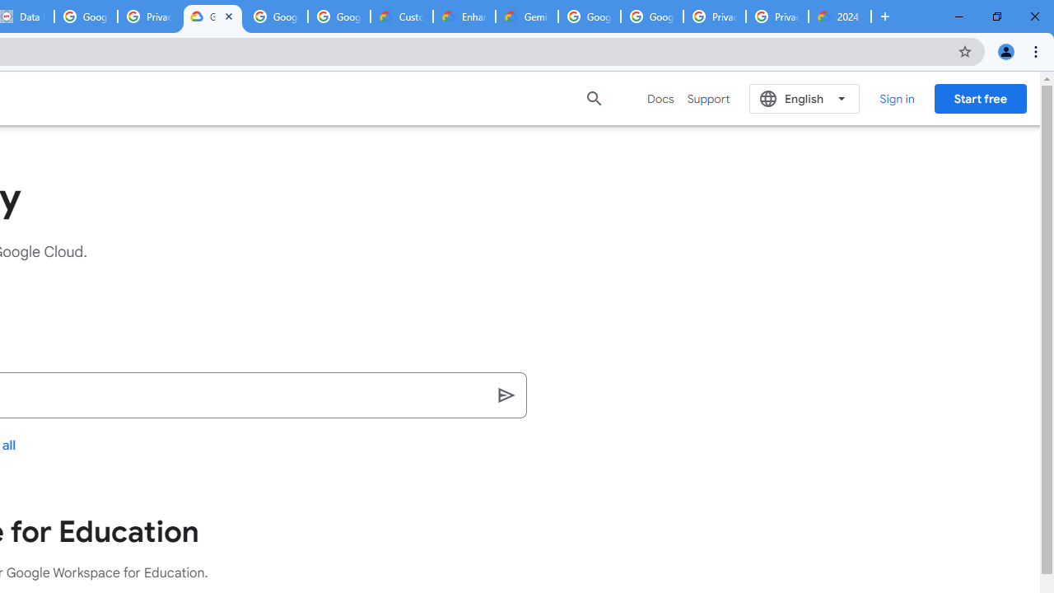 The width and height of the screenshot is (1054, 593). Describe the element at coordinates (660, 99) in the screenshot. I see `Docs` at that location.